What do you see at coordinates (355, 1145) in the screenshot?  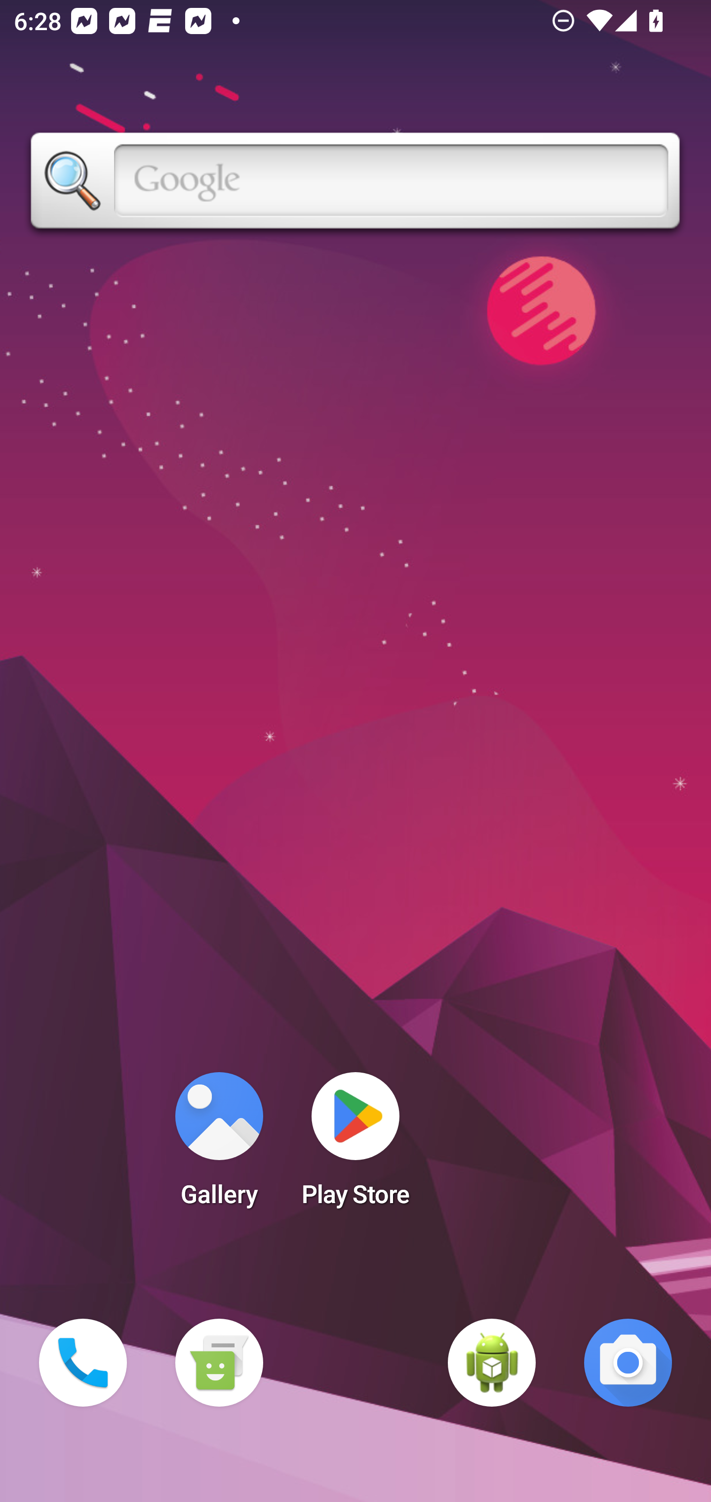 I see `Play Store` at bounding box center [355, 1145].